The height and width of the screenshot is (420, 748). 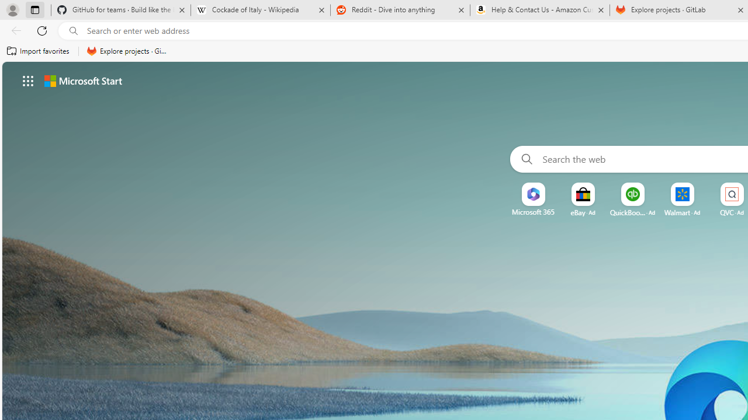 I want to click on Search icon, so click(x=74, y=31).